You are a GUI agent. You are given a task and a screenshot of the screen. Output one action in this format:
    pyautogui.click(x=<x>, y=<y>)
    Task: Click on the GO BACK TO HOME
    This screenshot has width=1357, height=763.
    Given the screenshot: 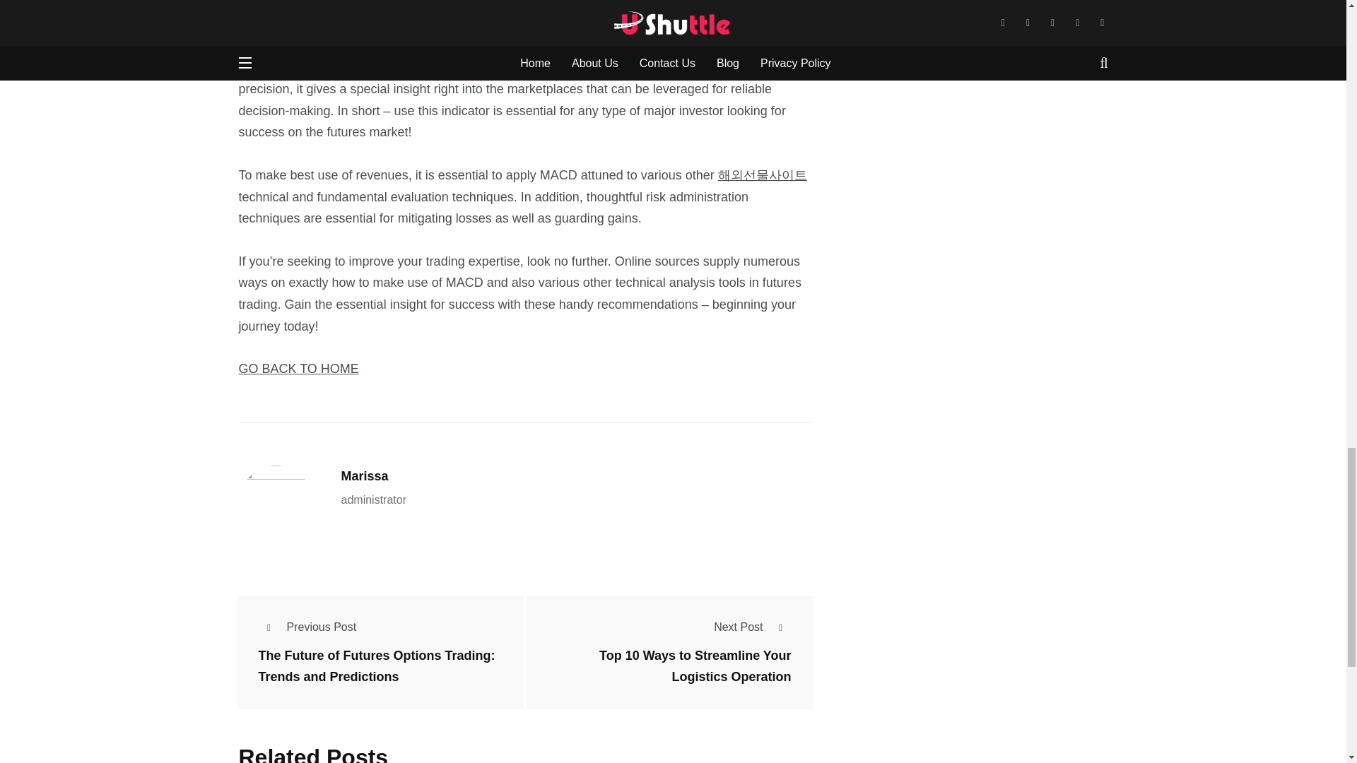 What is the action you would take?
    pyautogui.click(x=298, y=369)
    